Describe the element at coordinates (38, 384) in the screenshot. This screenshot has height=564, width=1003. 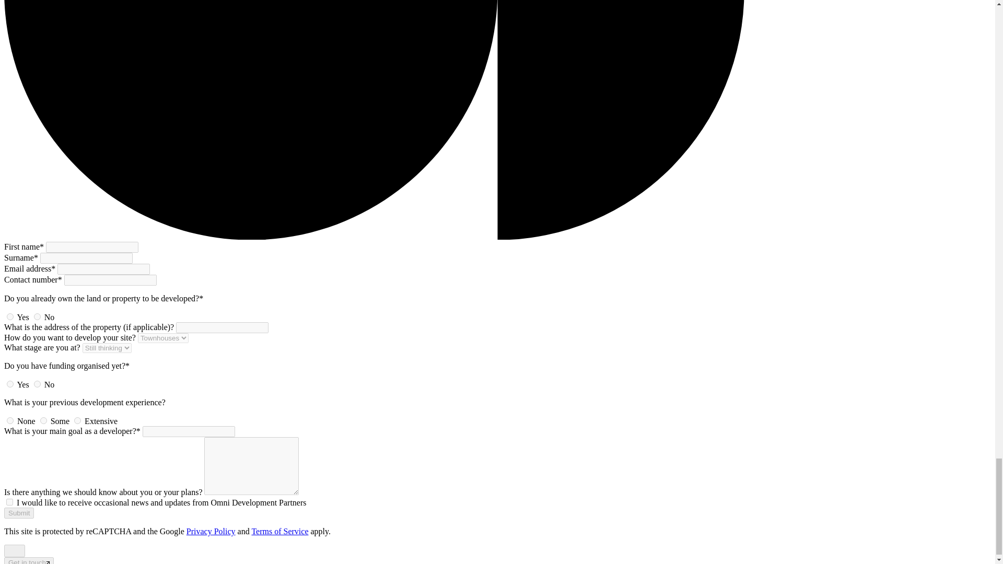
I see `No` at that location.